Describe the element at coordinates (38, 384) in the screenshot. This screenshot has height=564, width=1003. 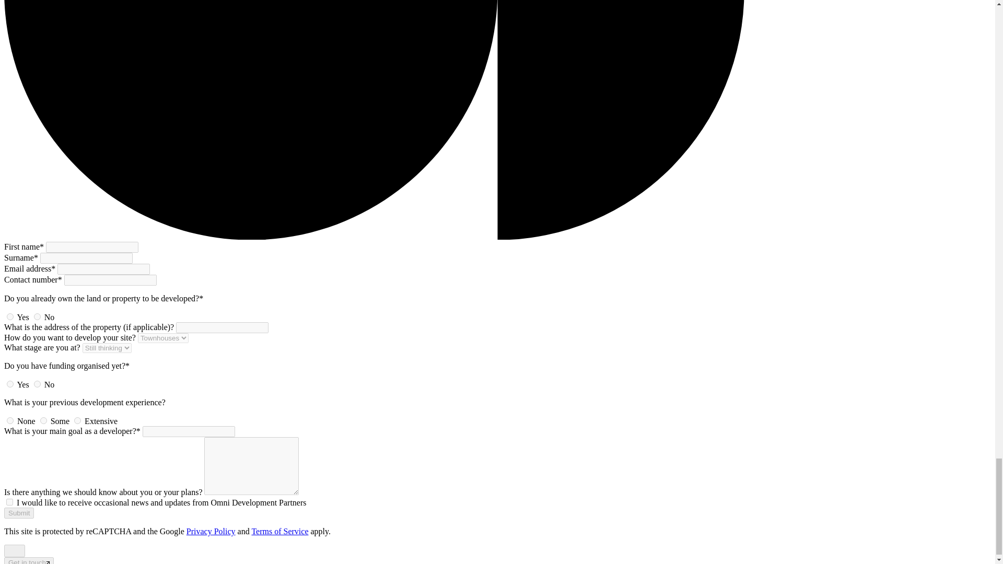
I see `No` at that location.